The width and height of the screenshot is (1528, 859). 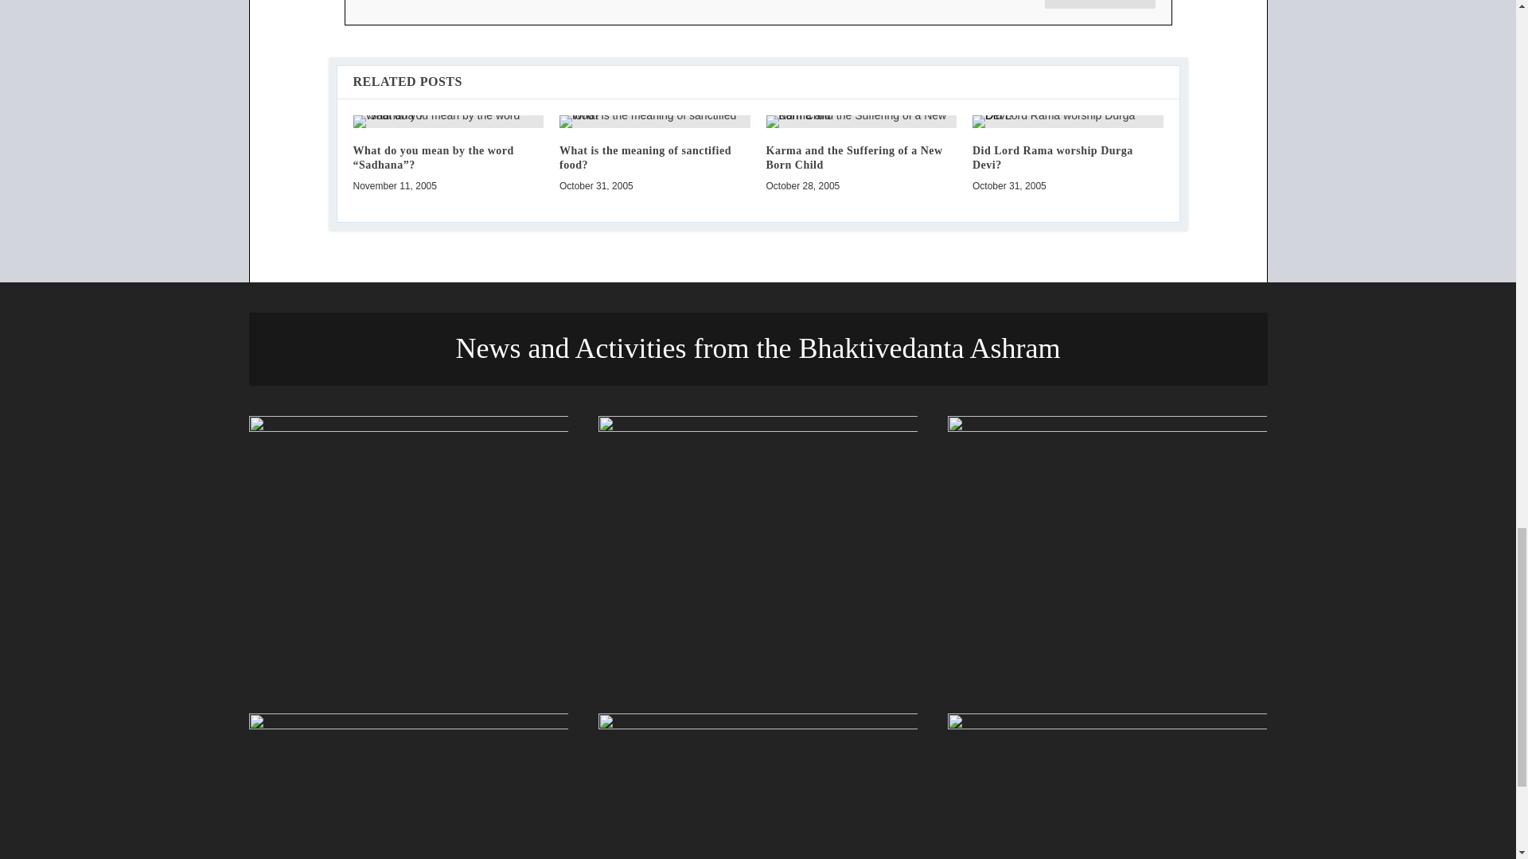 What do you see at coordinates (1067, 121) in the screenshot?
I see `Did Lord Rama worship Durga Devi?` at bounding box center [1067, 121].